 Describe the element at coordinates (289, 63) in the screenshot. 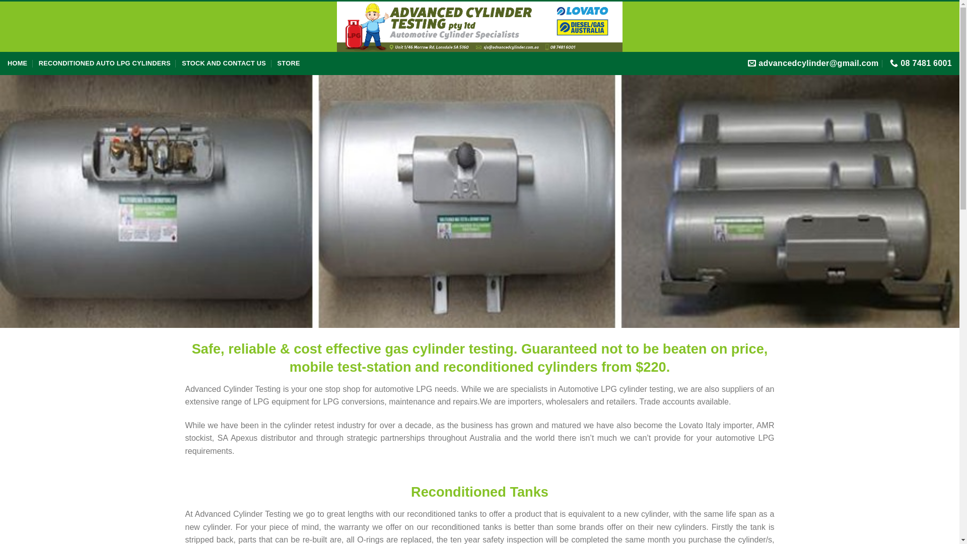

I see `STORE` at that location.